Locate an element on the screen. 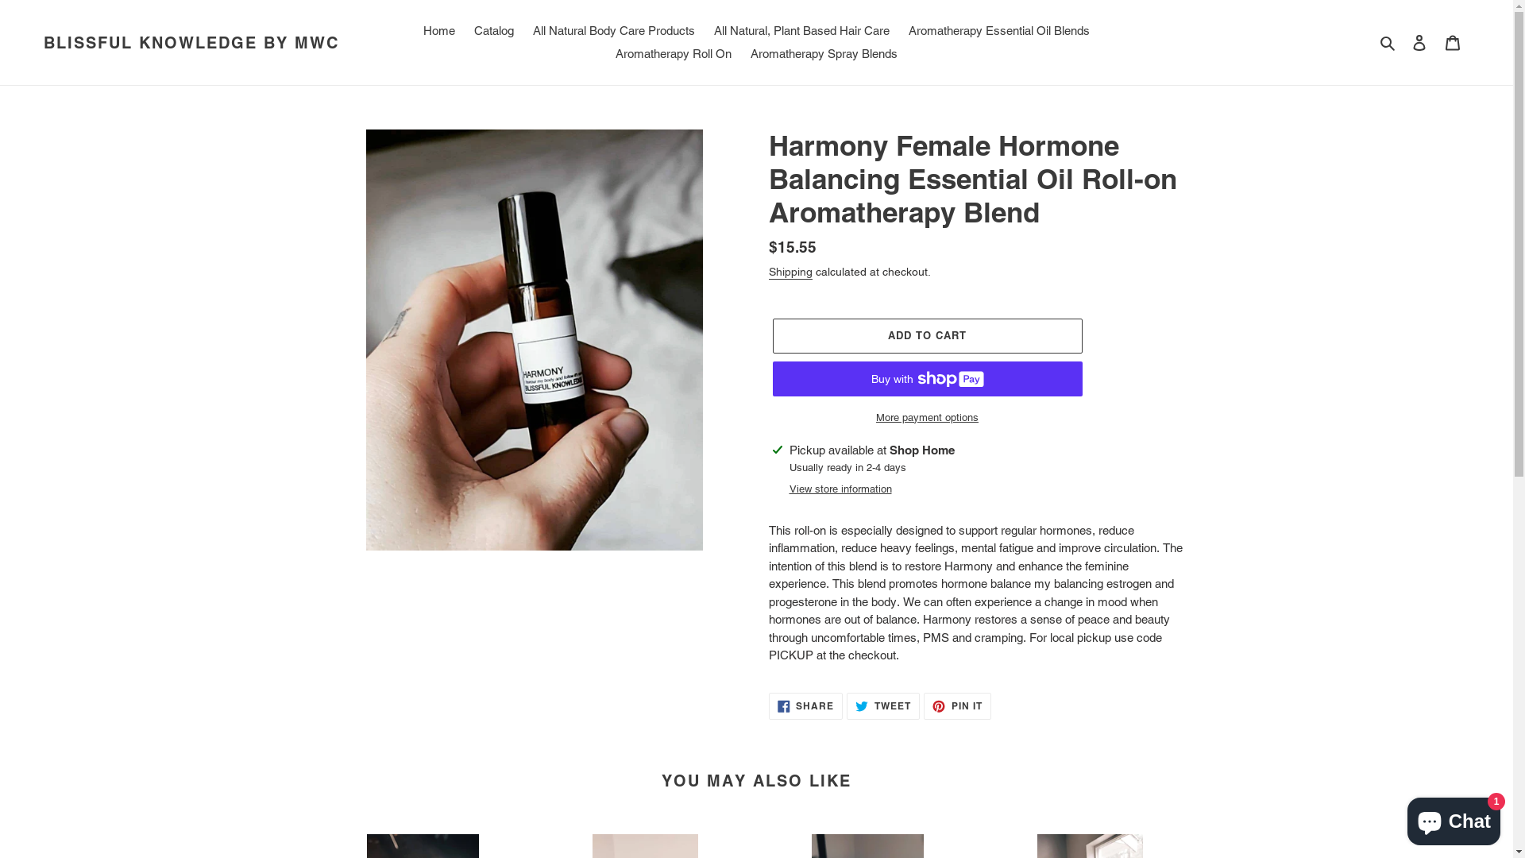 Image resolution: width=1525 pixels, height=858 pixels. All Natural, Plant Based Hair Care is located at coordinates (802, 32).